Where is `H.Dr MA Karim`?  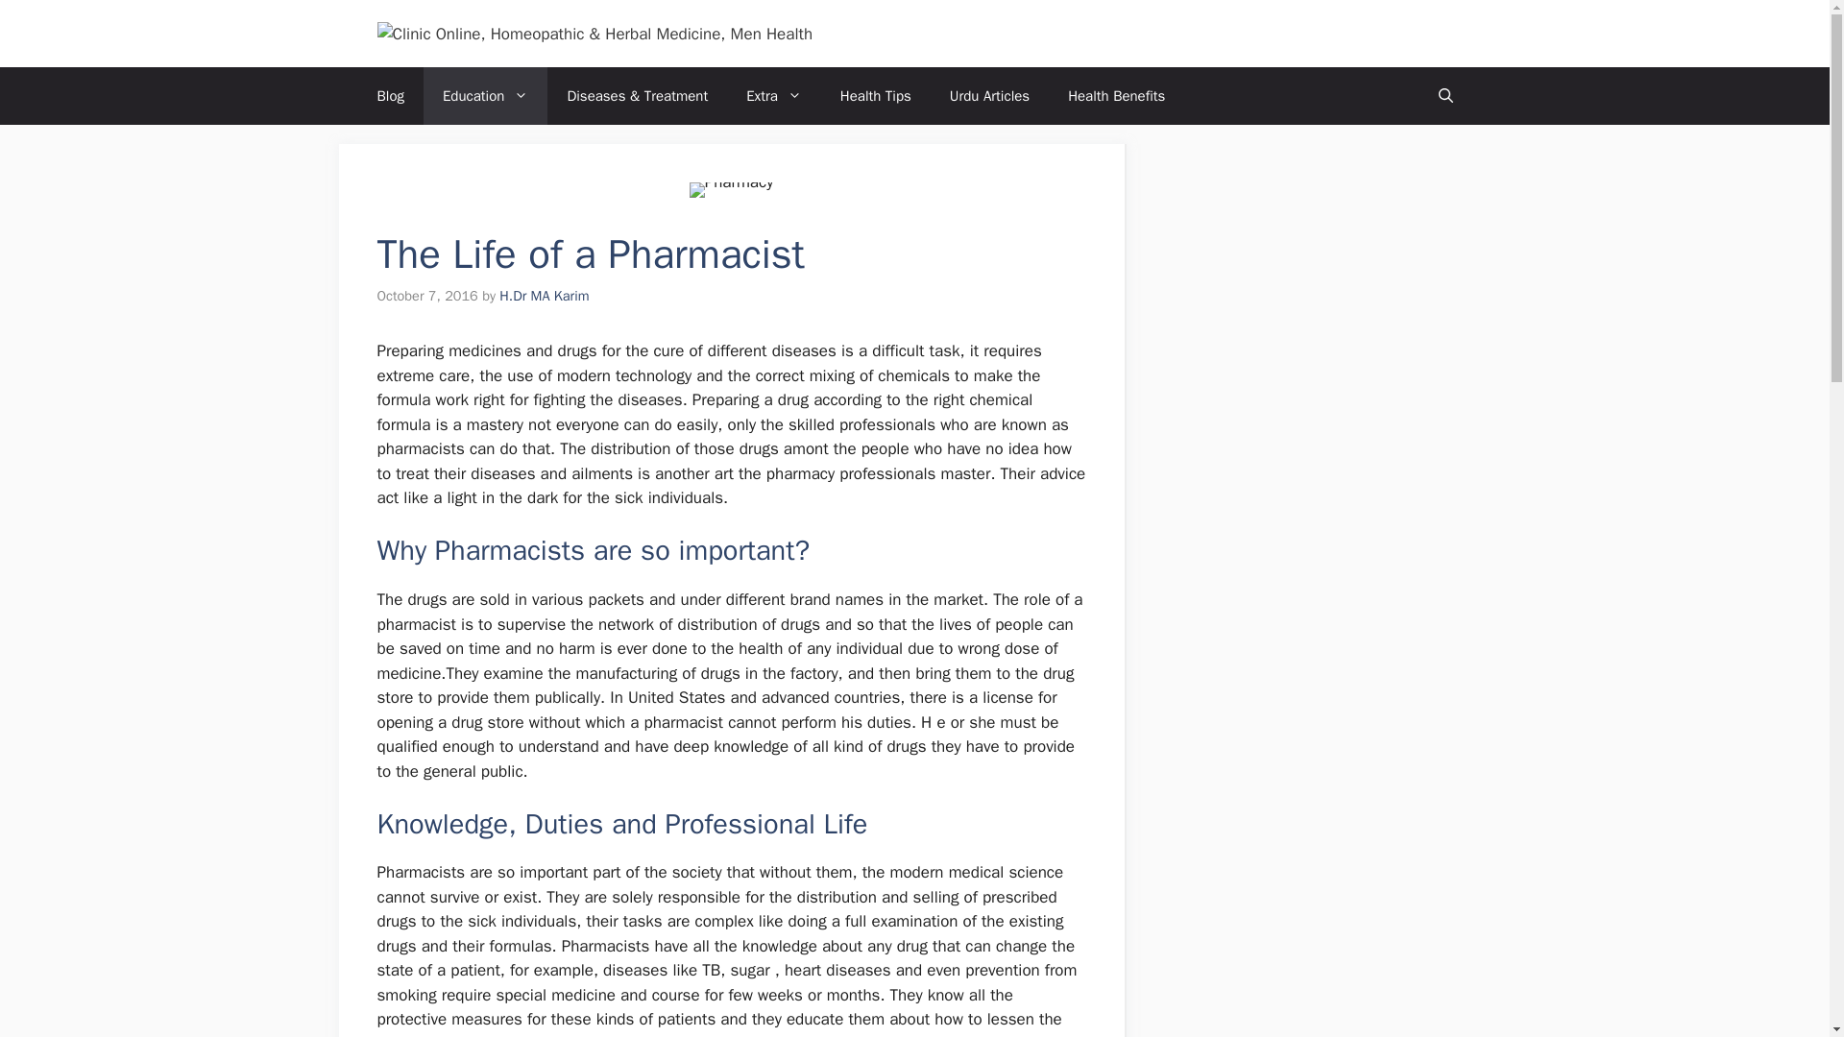
H.Dr MA Karim is located at coordinates (544, 296).